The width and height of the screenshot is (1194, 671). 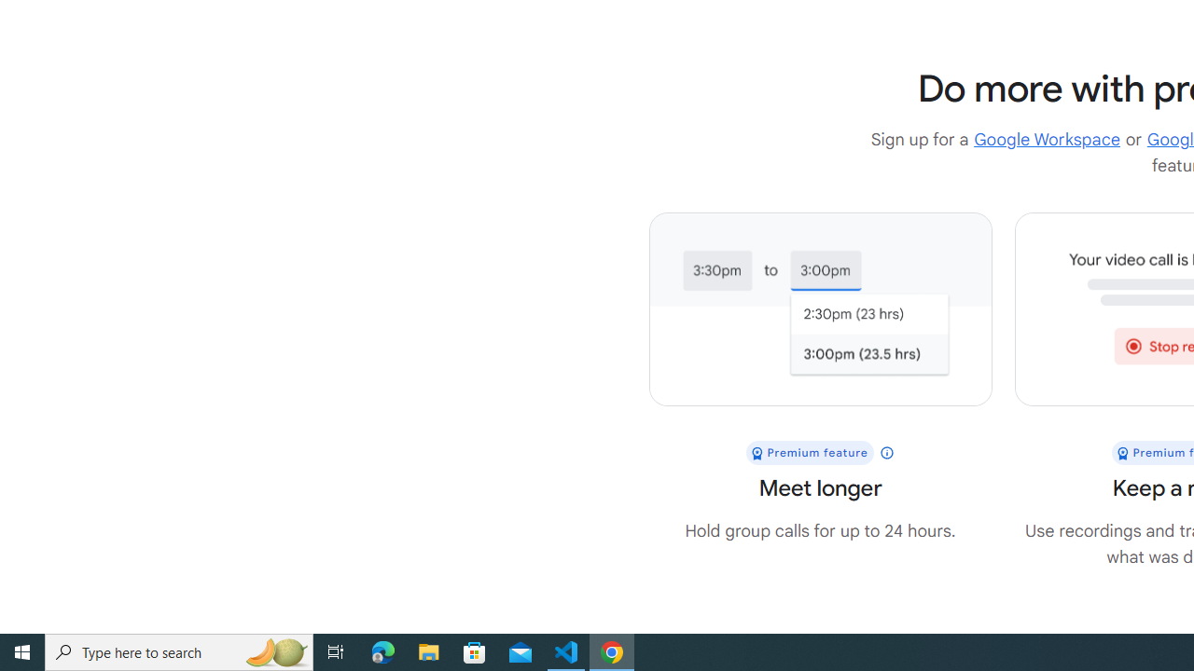 I want to click on UI shows extending a meeting to 23.5 hours, so click(x=820, y=309).